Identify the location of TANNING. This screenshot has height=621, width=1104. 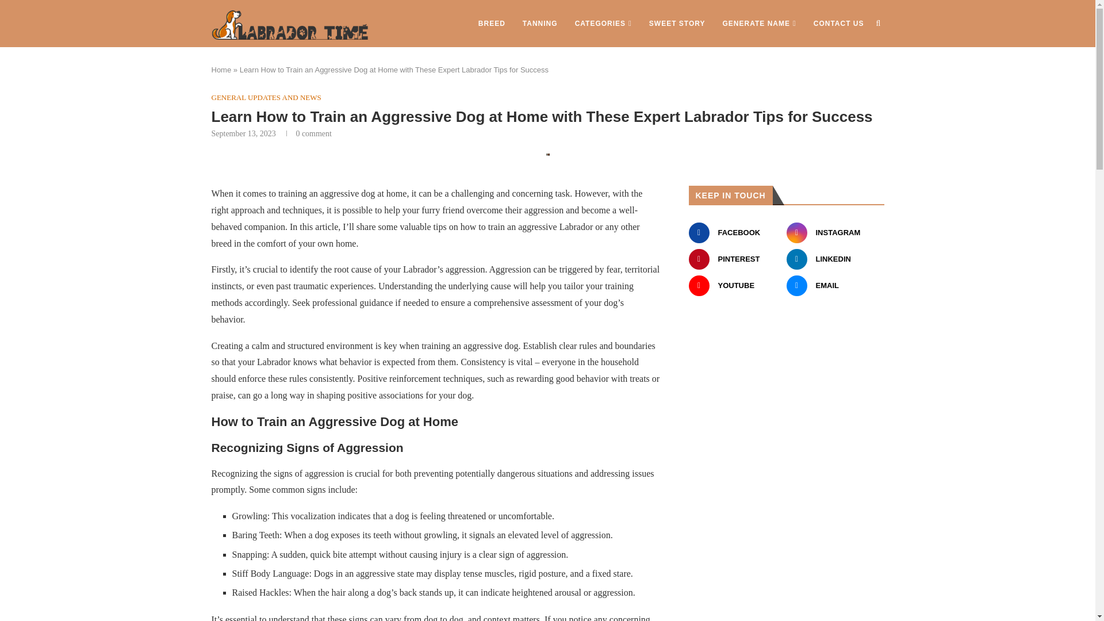
(539, 24).